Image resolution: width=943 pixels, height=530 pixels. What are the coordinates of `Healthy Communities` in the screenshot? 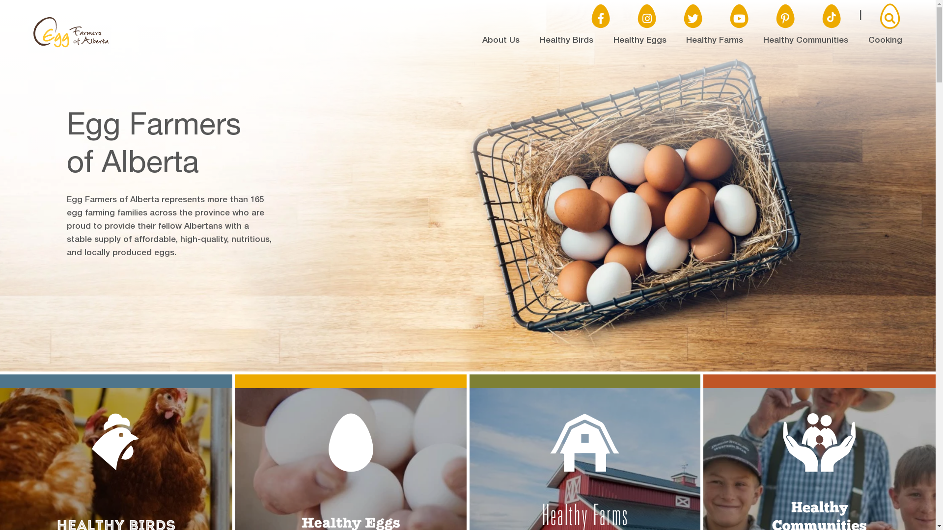 It's located at (805, 41).